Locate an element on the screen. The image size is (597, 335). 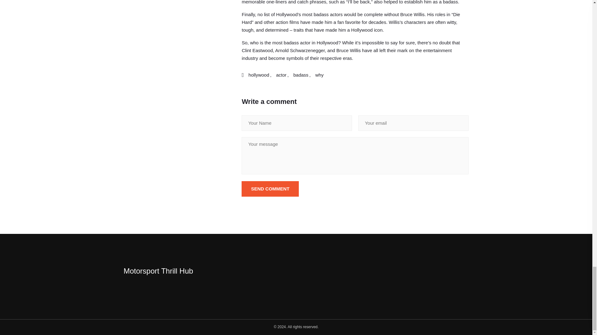
actor is located at coordinates (281, 75).